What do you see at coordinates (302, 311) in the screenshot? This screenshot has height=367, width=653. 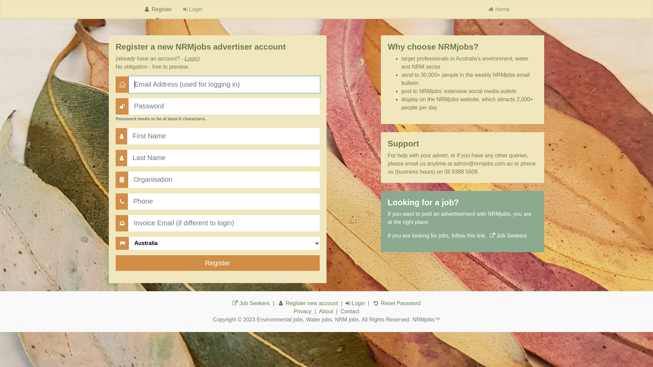 I see `Privacy` at bounding box center [302, 311].